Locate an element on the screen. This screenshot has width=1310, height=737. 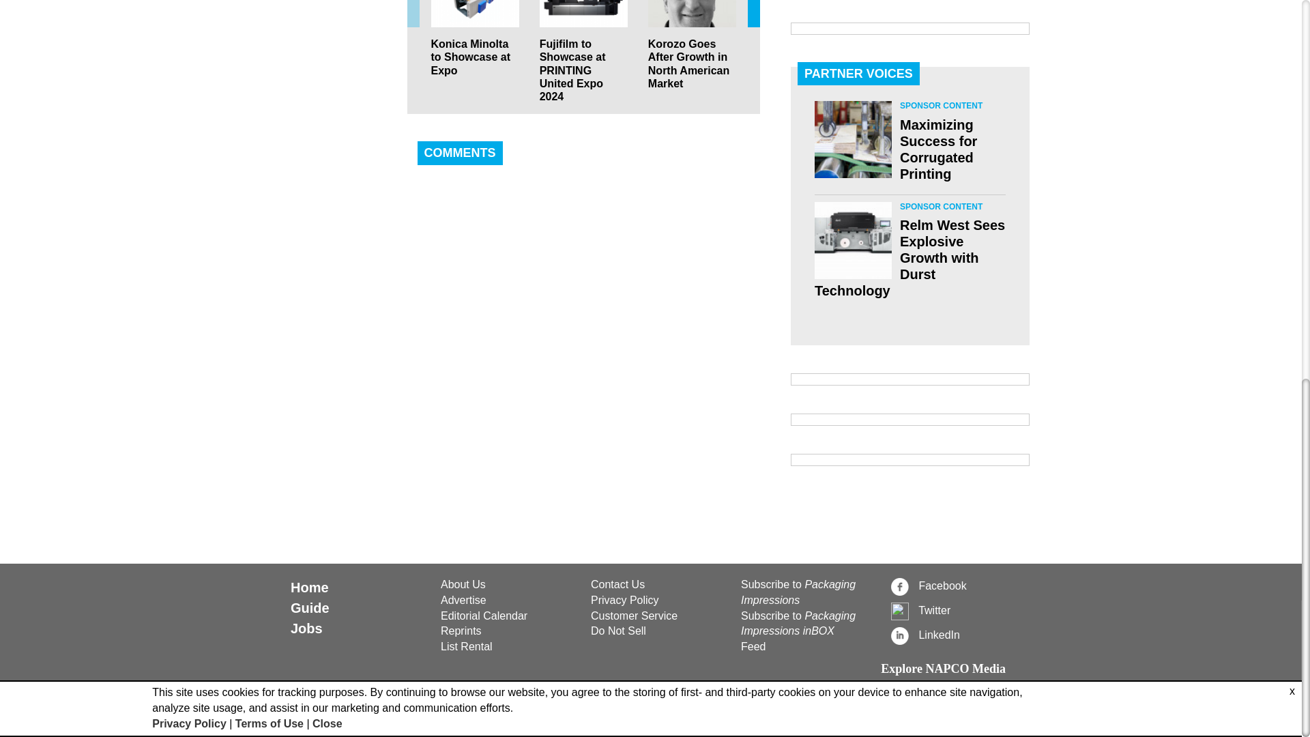
Opens in a new window is located at coordinates (958, 586).